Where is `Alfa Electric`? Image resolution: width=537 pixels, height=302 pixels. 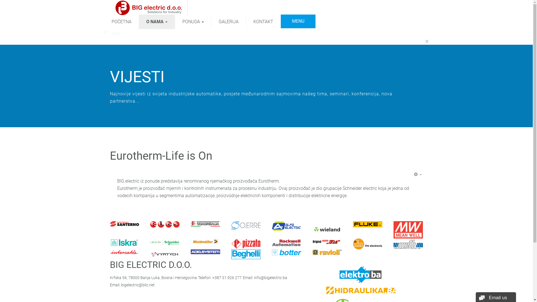 Alfa Electric is located at coordinates (286, 226).